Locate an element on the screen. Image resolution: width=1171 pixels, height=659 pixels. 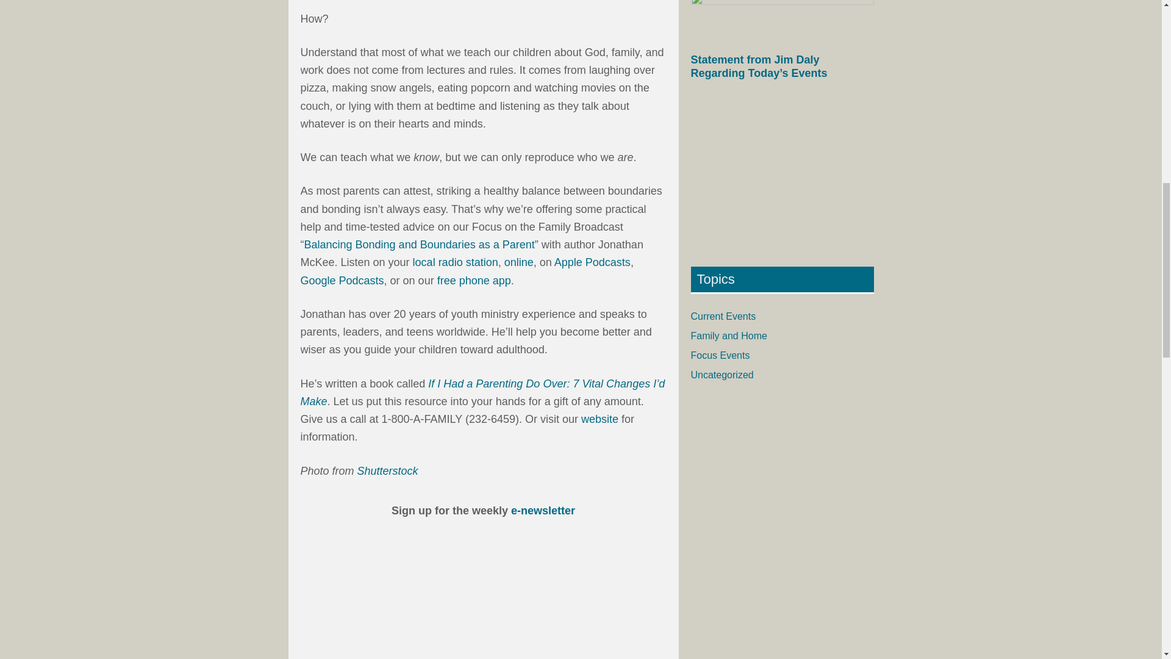
local radio station is located at coordinates (456, 262).